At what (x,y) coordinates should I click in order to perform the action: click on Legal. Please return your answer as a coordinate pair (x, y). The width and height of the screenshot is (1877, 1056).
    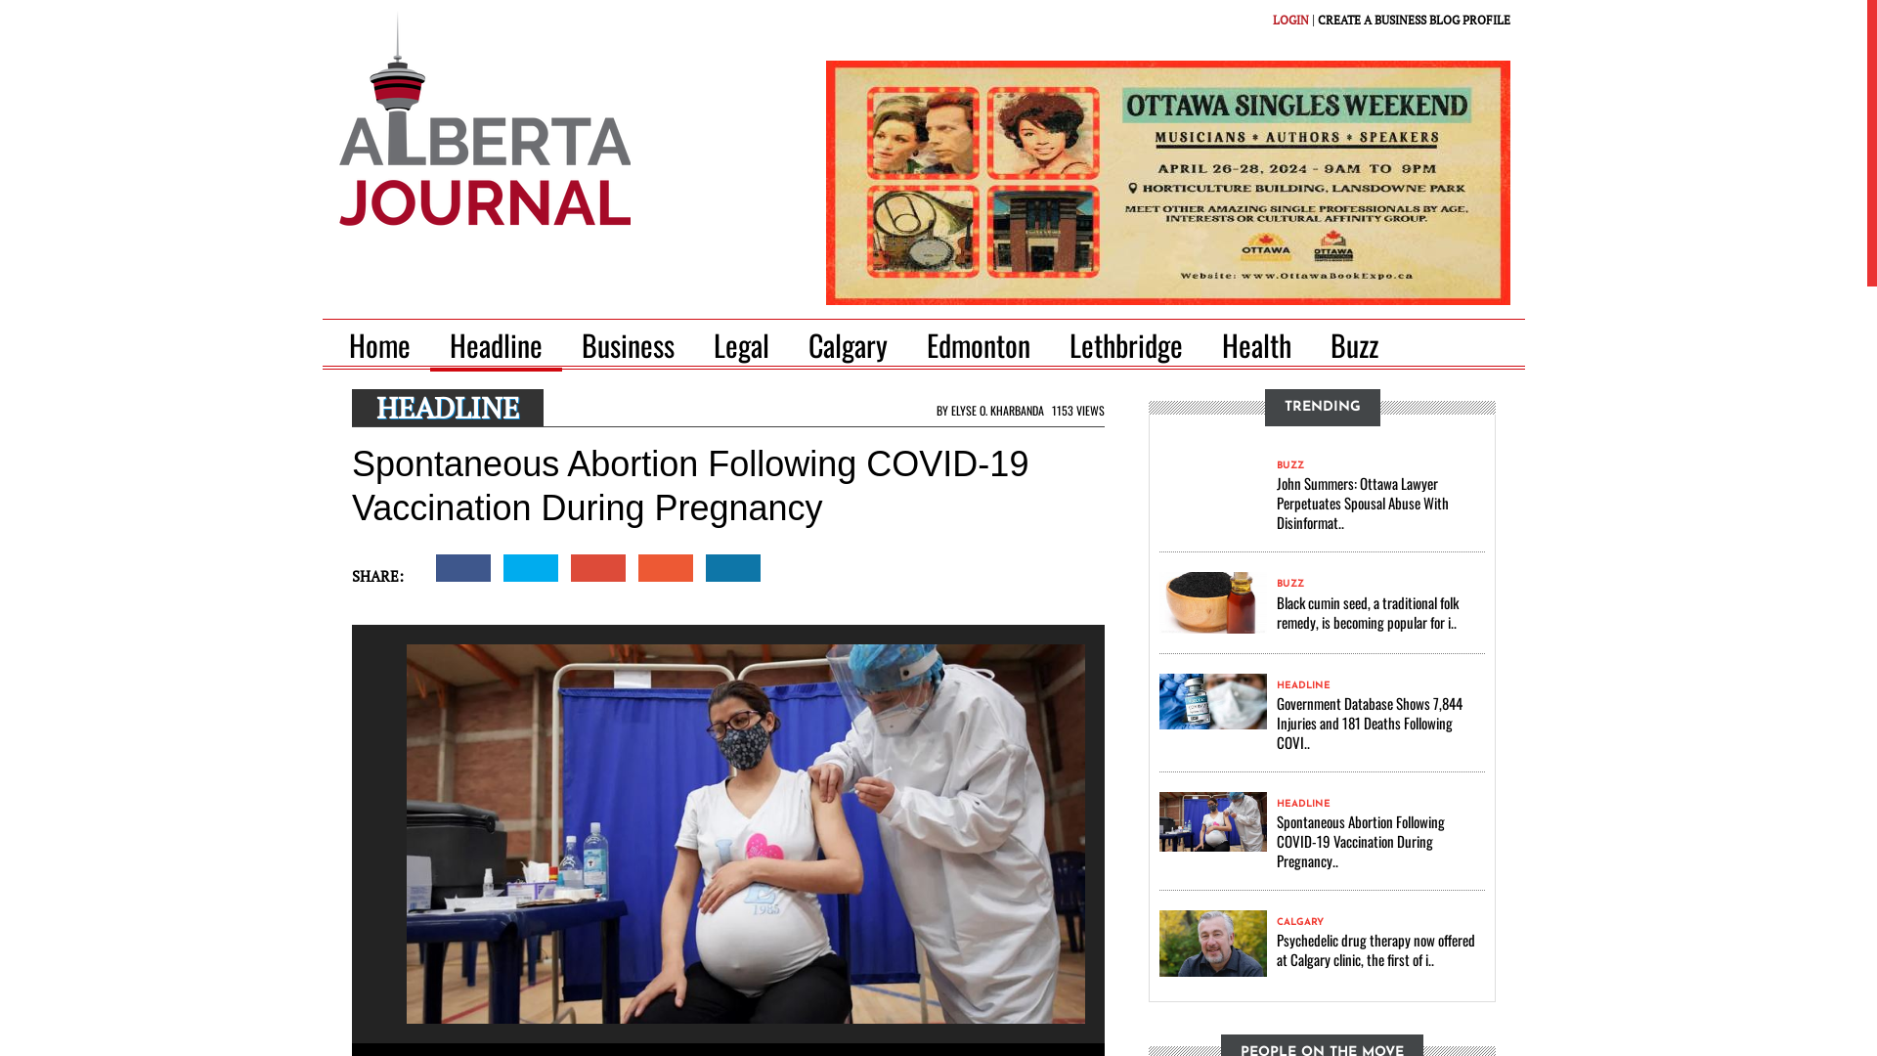
    Looking at the image, I should click on (741, 346).